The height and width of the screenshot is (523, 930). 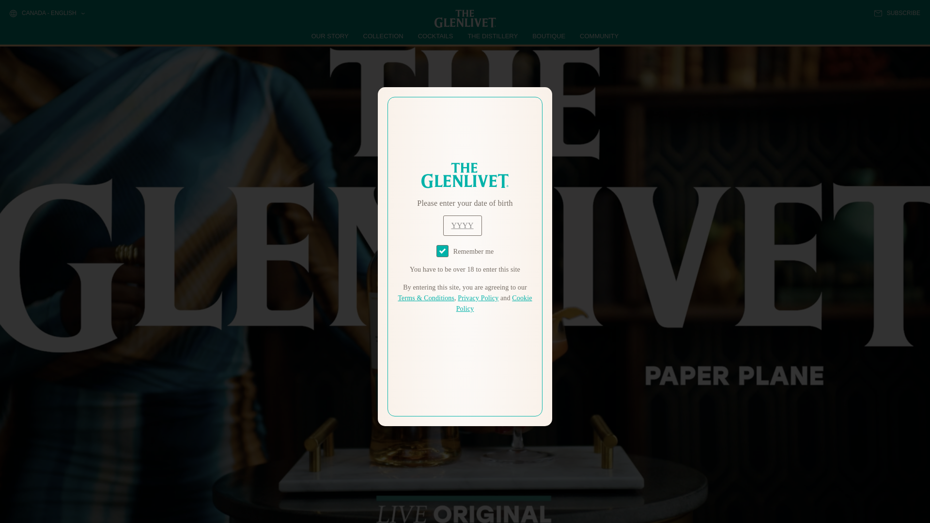 I want to click on year, so click(x=462, y=226).